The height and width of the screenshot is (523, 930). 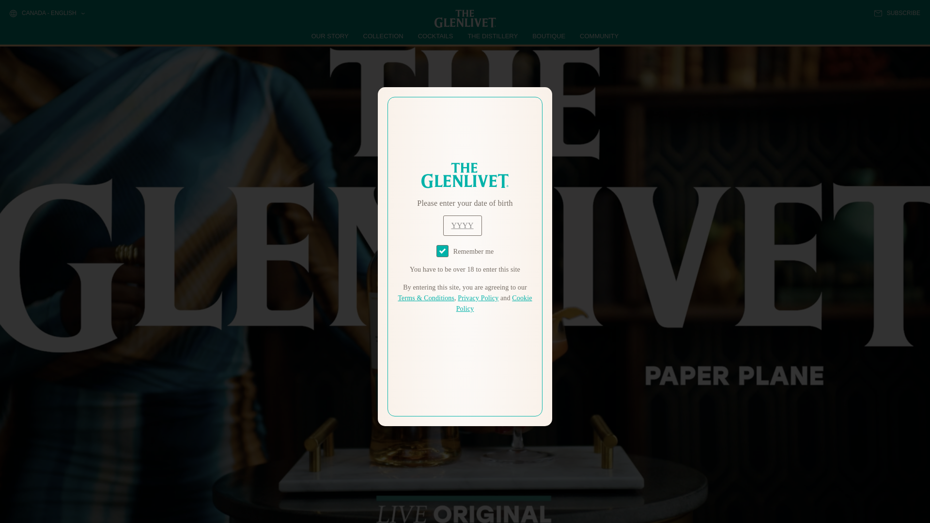 I want to click on year, so click(x=462, y=226).